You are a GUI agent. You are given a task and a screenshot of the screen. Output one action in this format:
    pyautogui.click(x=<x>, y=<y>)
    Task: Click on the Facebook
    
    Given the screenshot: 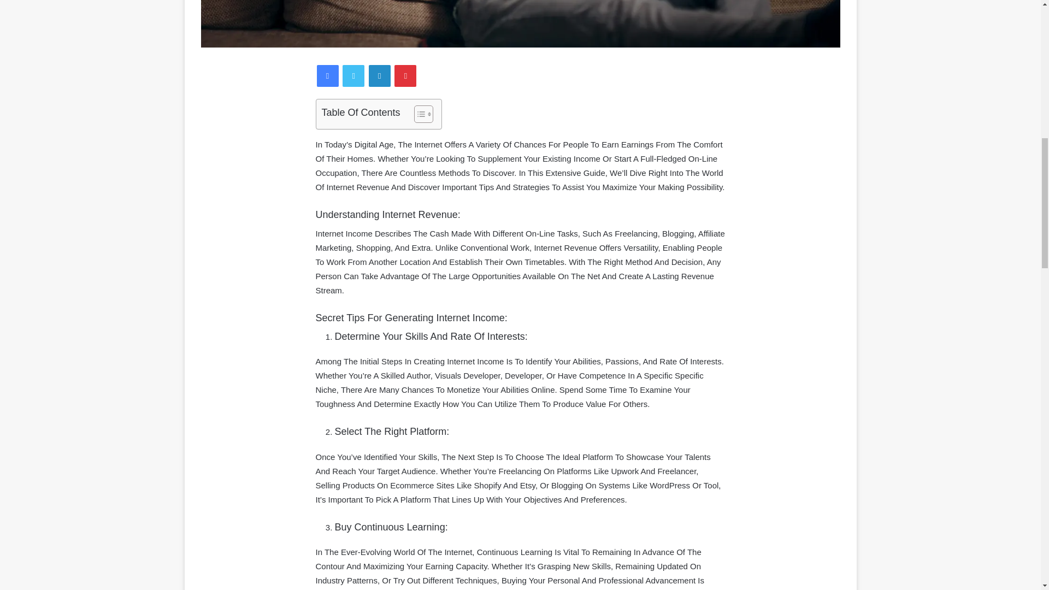 What is the action you would take?
    pyautogui.click(x=328, y=75)
    